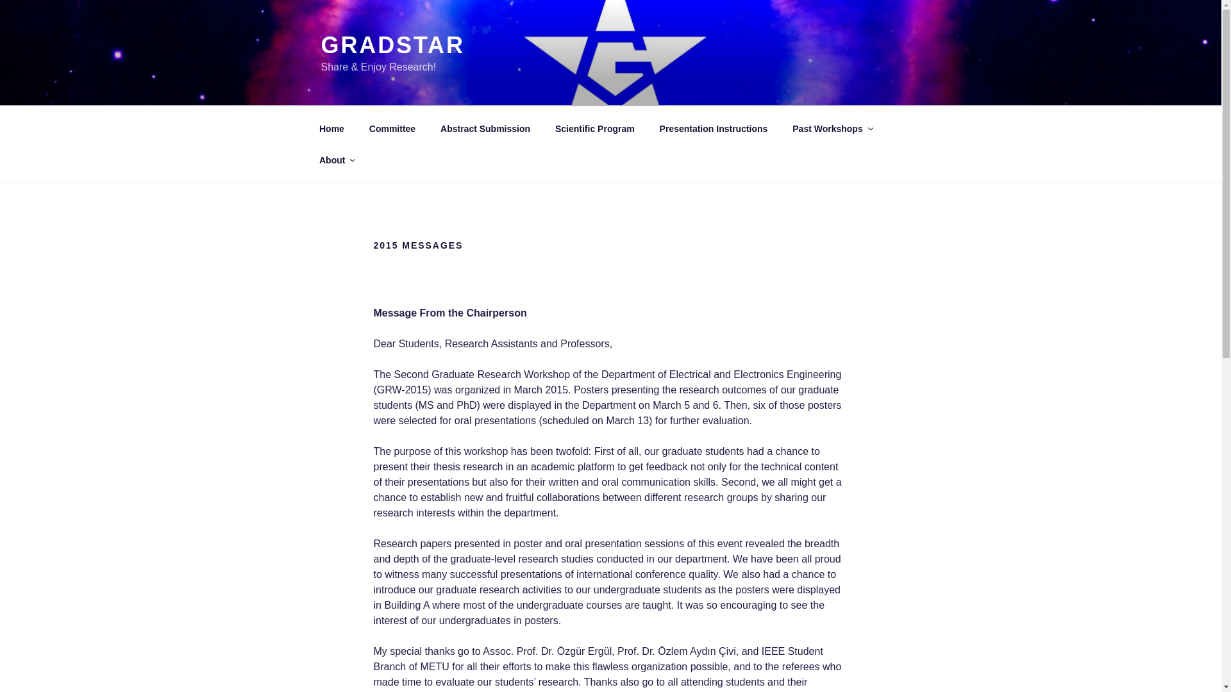  What do you see at coordinates (392, 45) in the screenshot?
I see `GRADSTAR` at bounding box center [392, 45].